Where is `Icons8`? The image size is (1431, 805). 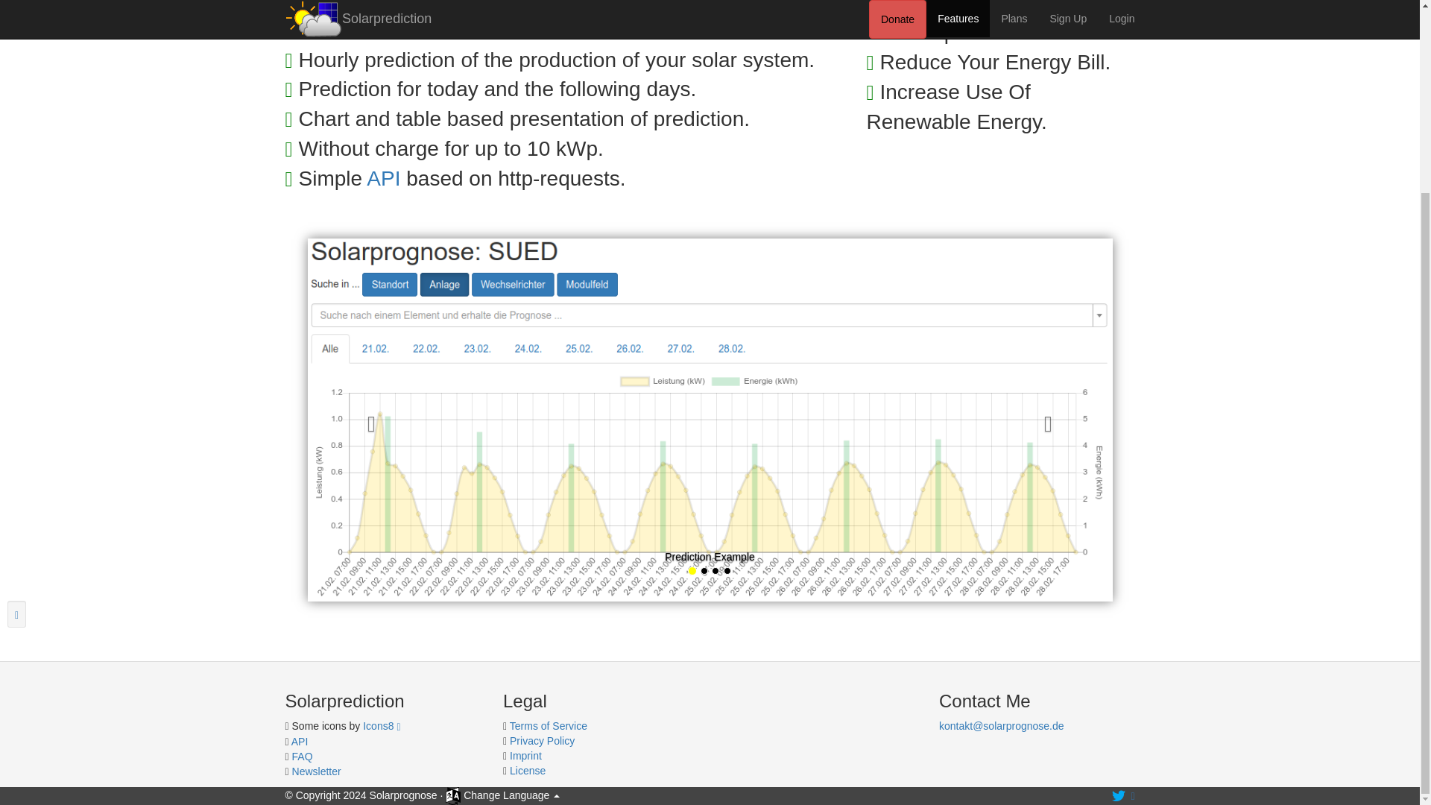
Icons8 is located at coordinates (382, 725).